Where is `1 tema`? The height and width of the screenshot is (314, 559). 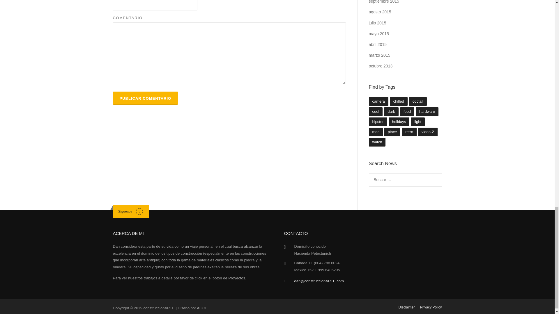 1 tema is located at coordinates (418, 101).